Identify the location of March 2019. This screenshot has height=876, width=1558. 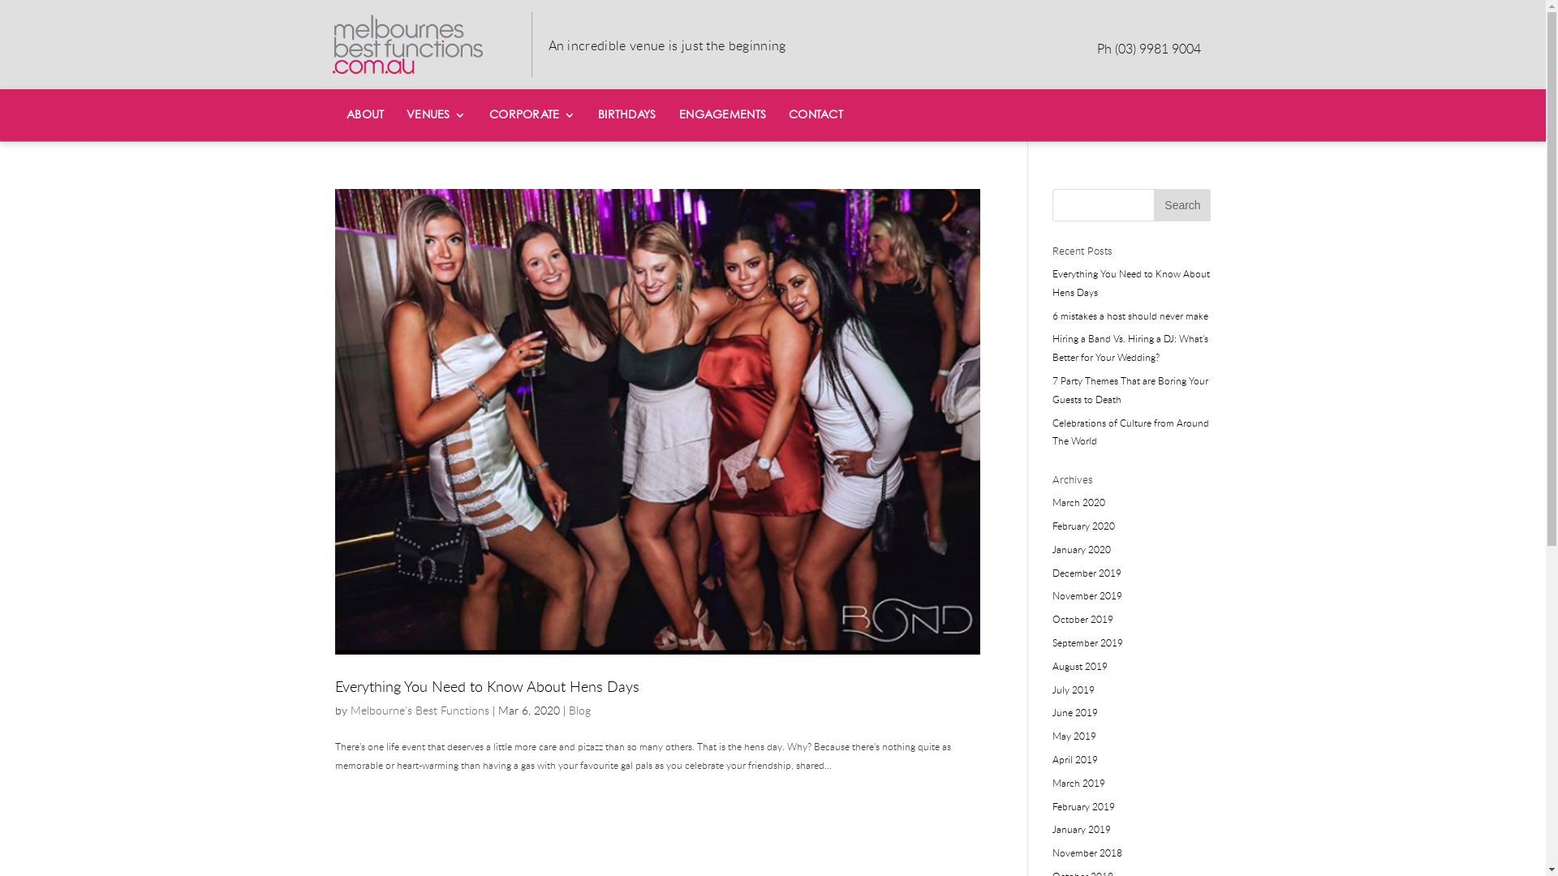
(1079, 783).